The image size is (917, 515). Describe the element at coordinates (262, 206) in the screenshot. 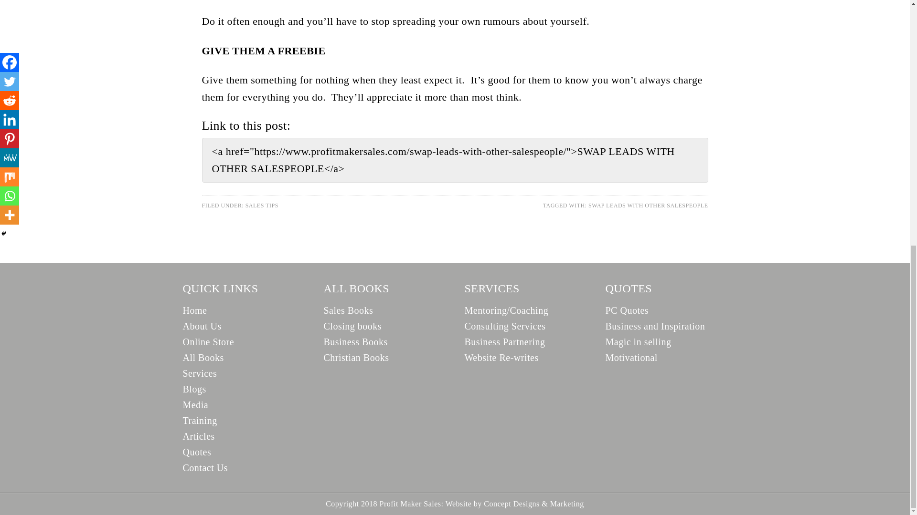

I see `SALES TIPS` at that location.